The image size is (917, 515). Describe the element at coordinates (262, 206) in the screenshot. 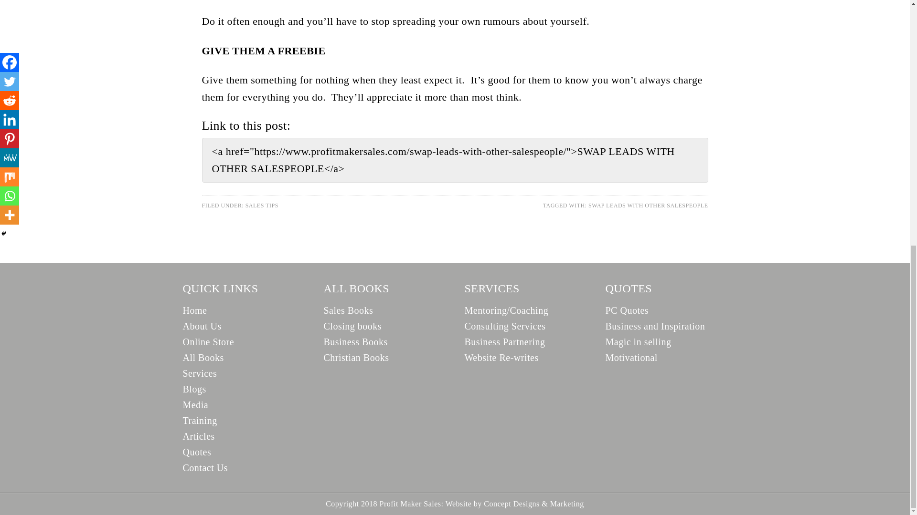

I see `SALES TIPS` at that location.